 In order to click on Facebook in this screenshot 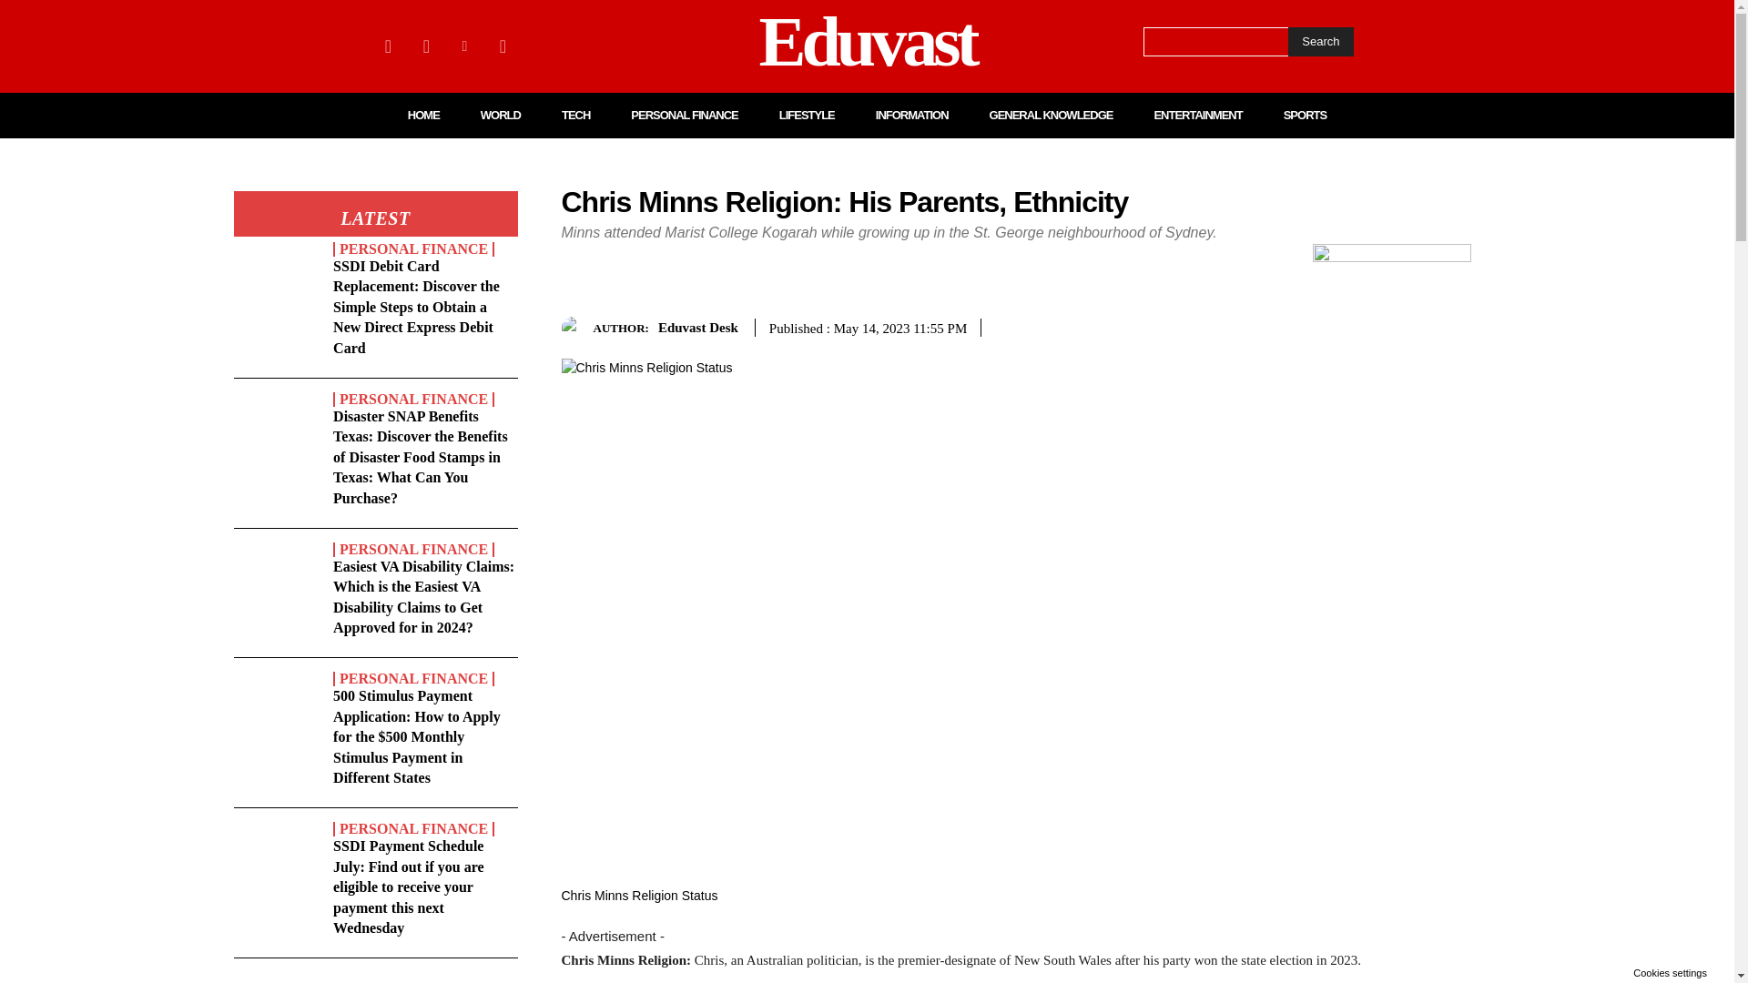, I will do `click(388, 46)`.